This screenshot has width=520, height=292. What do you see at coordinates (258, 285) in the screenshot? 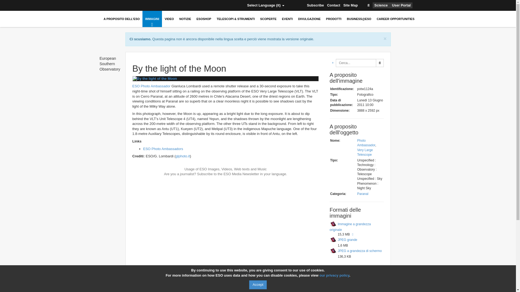
I see `Accept` at bounding box center [258, 285].